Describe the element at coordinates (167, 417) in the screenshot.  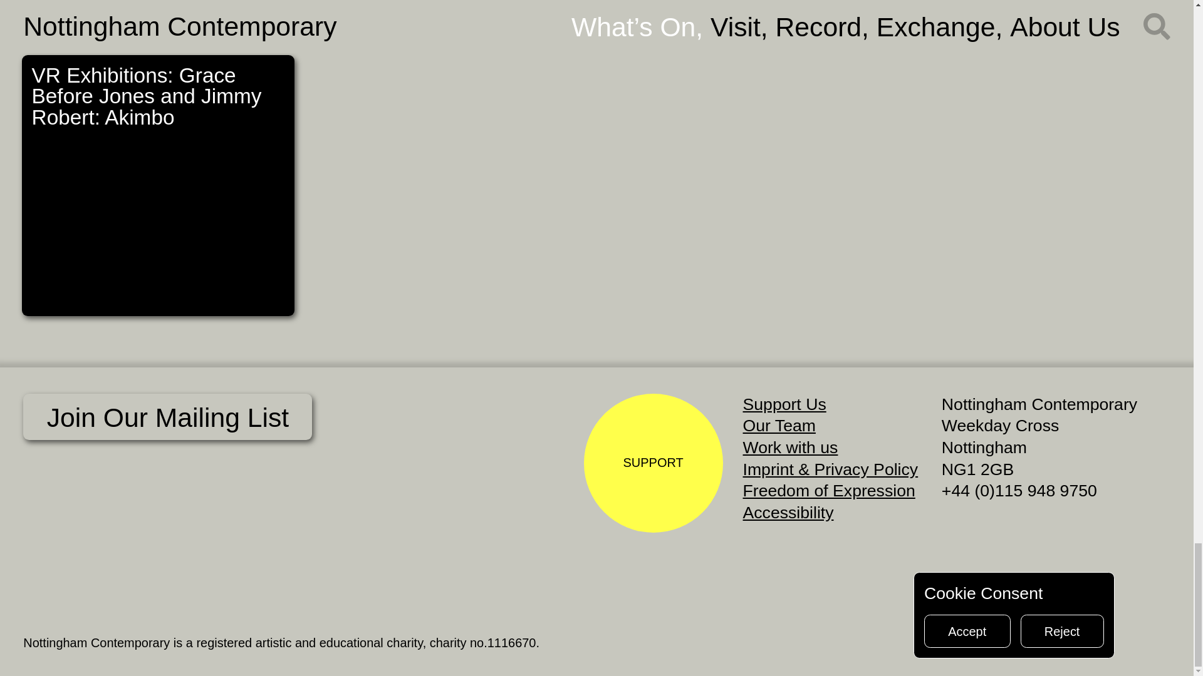
I see `Join Our Mailing List` at that location.